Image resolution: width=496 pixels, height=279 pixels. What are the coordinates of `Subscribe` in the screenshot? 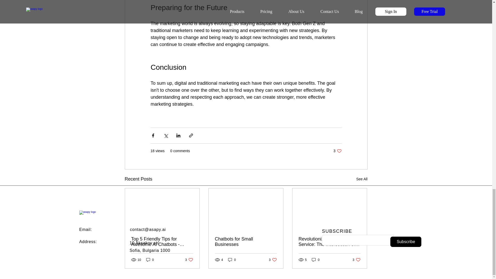 It's located at (357, 260).